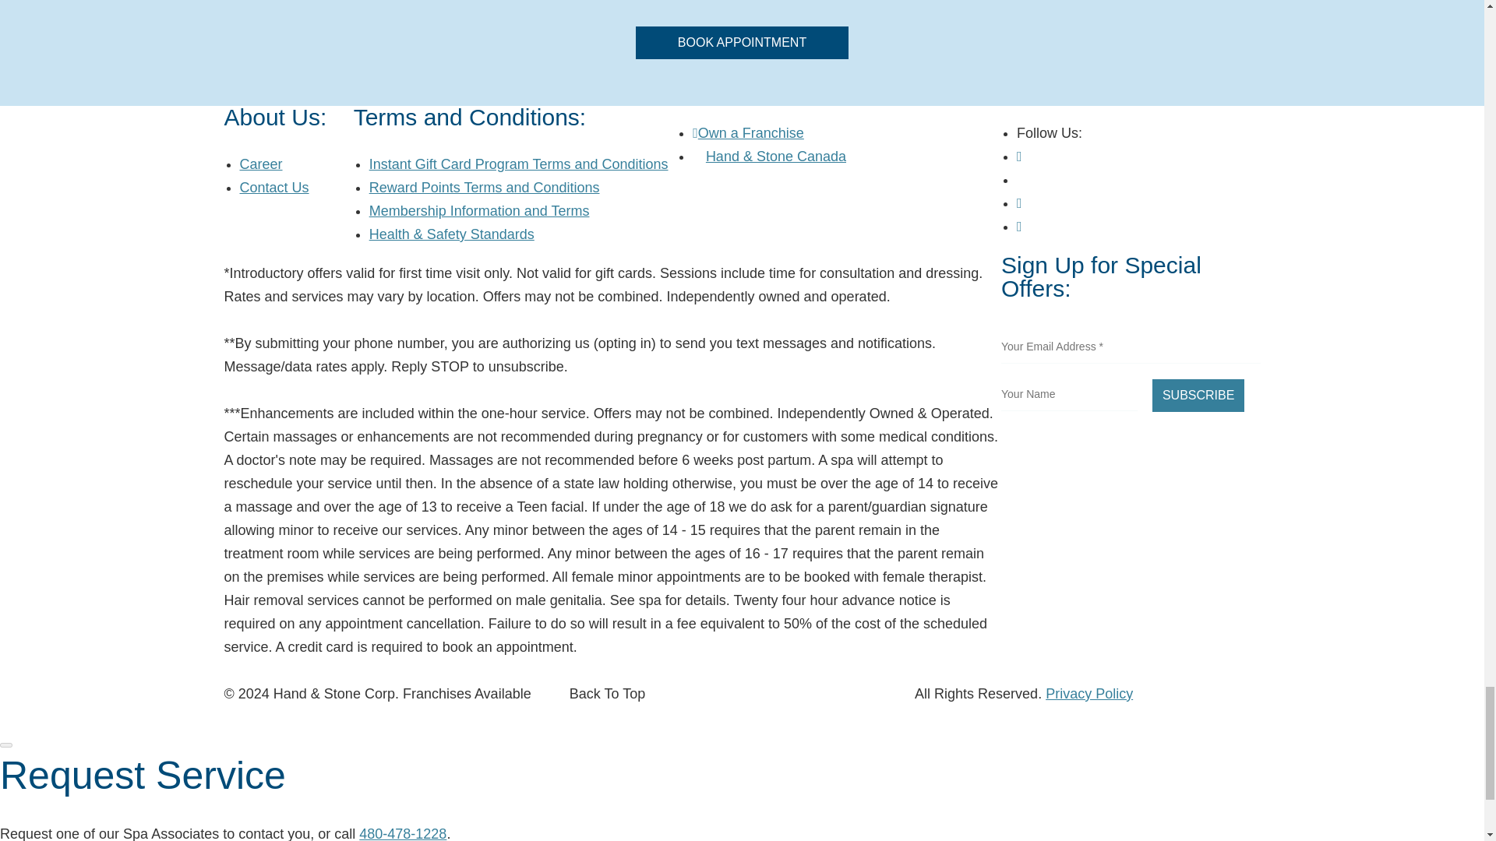 The height and width of the screenshot is (841, 1496). I want to click on Back To Top, so click(607, 693).